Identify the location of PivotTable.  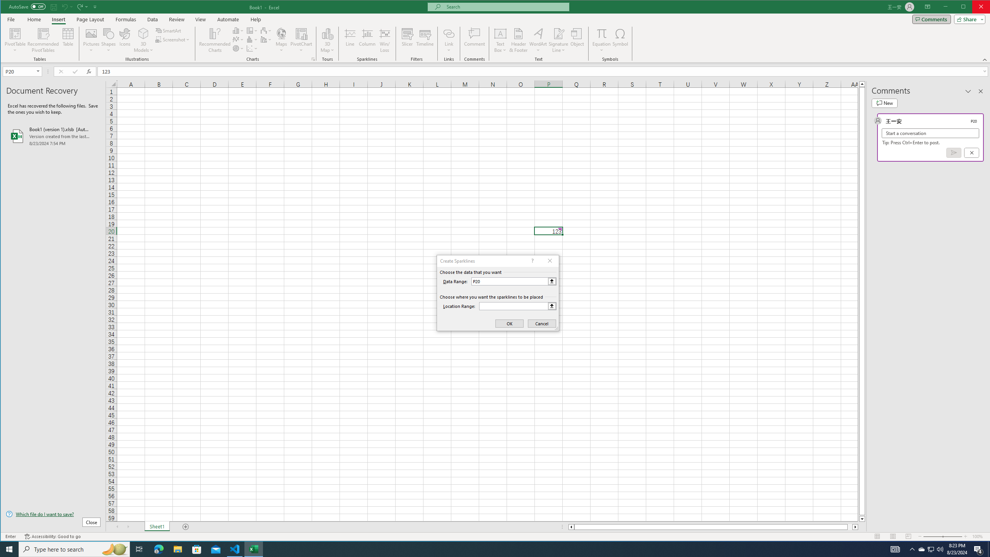
(15, 40).